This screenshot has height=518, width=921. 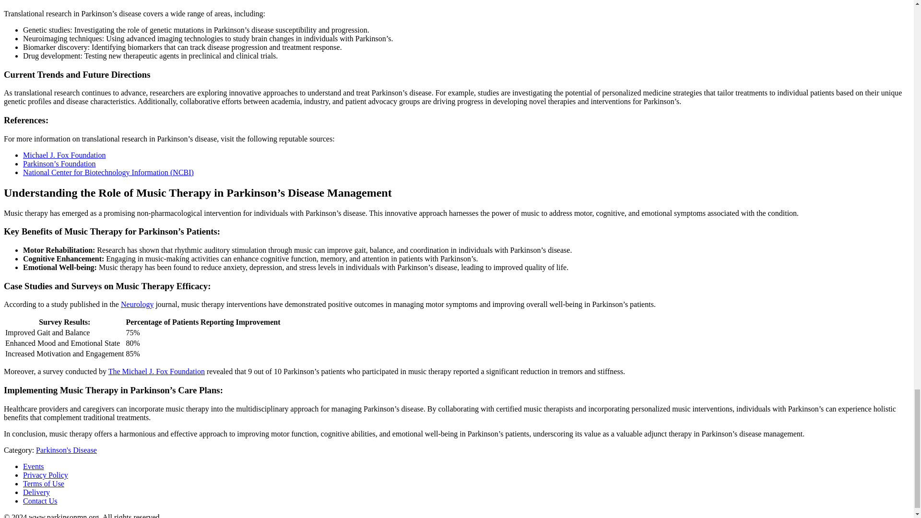 I want to click on Neurology, so click(x=137, y=304).